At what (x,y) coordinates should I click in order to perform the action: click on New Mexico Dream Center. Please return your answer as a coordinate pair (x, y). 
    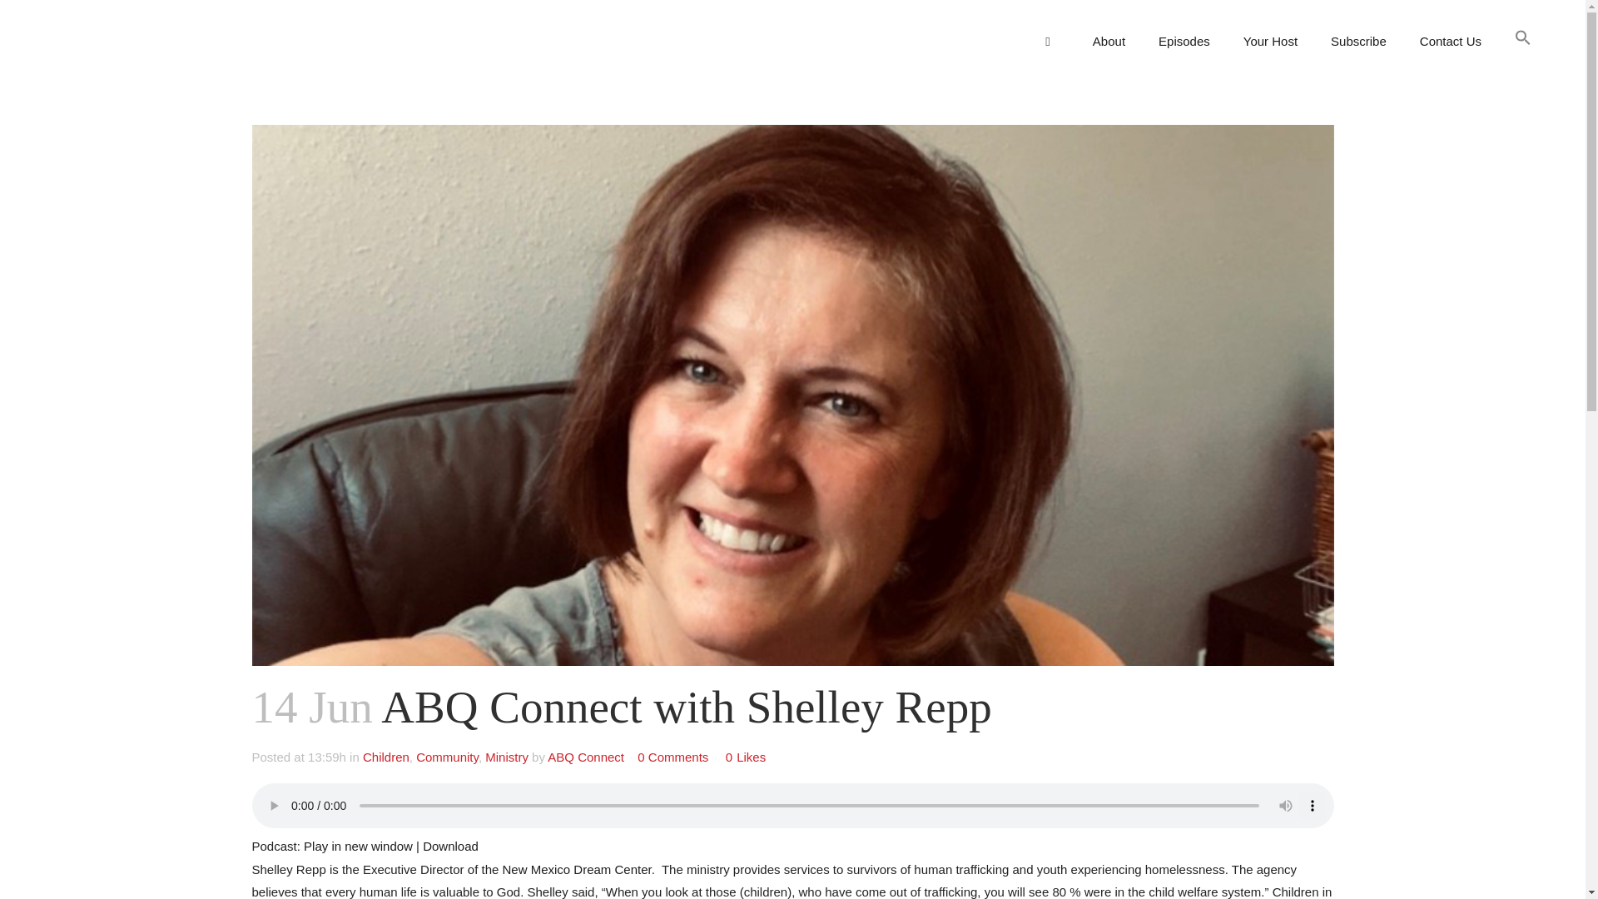
    Looking at the image, I should click on (576, 869).